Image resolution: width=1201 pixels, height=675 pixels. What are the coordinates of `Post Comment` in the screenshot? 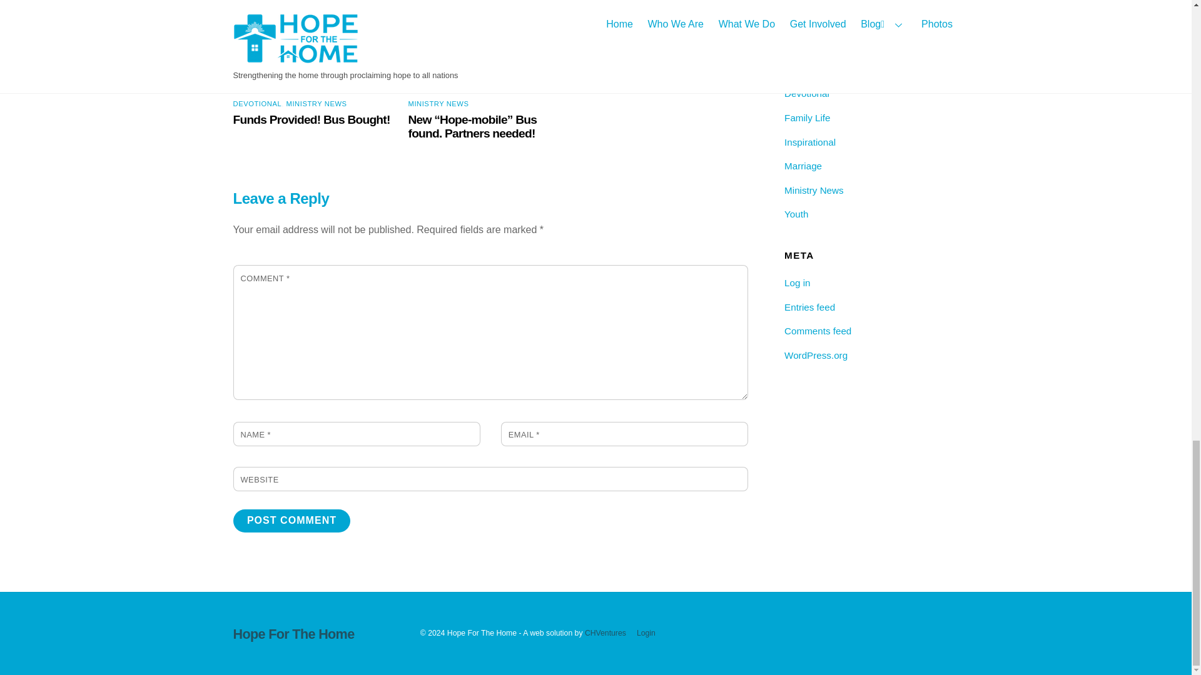 It's located at (291, 521).